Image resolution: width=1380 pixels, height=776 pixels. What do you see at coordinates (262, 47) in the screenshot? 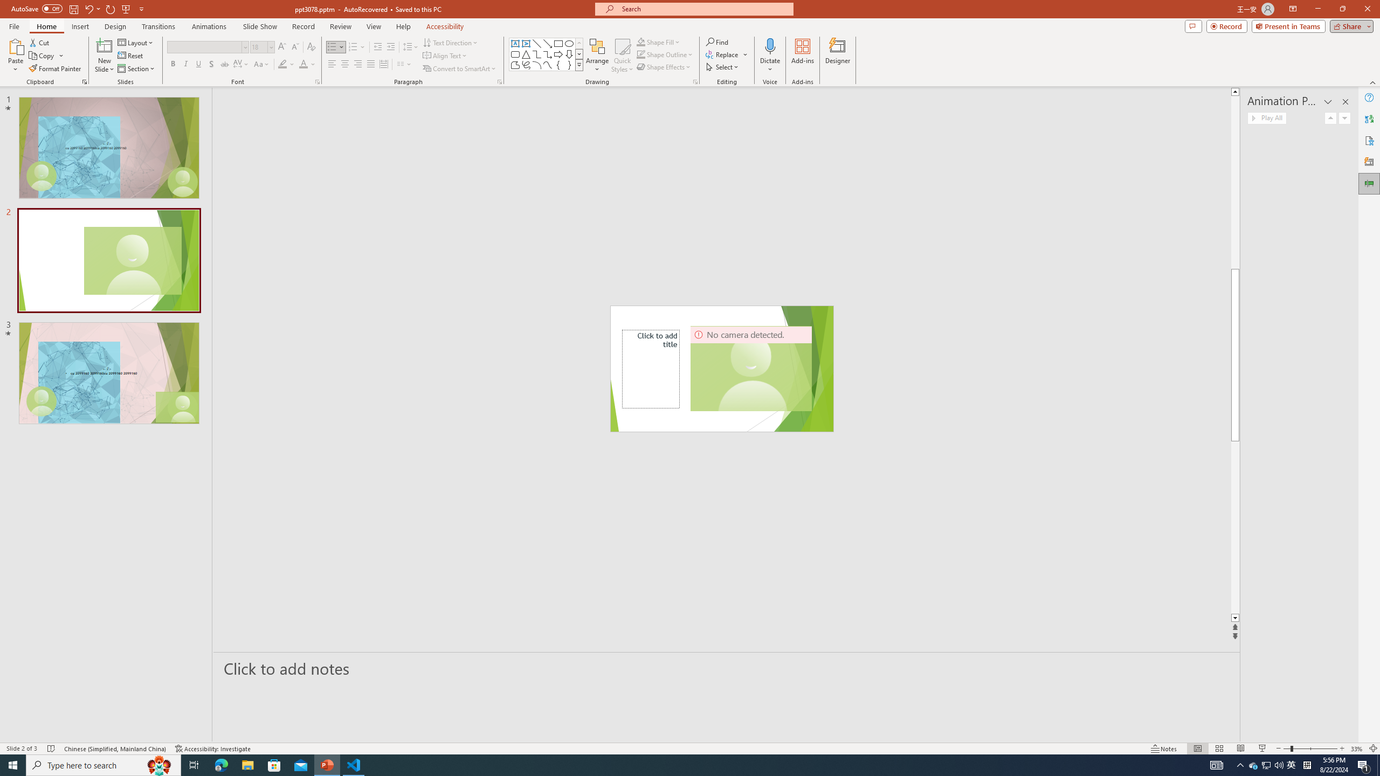
I see `Font Size` at bounding box center [262, 47].